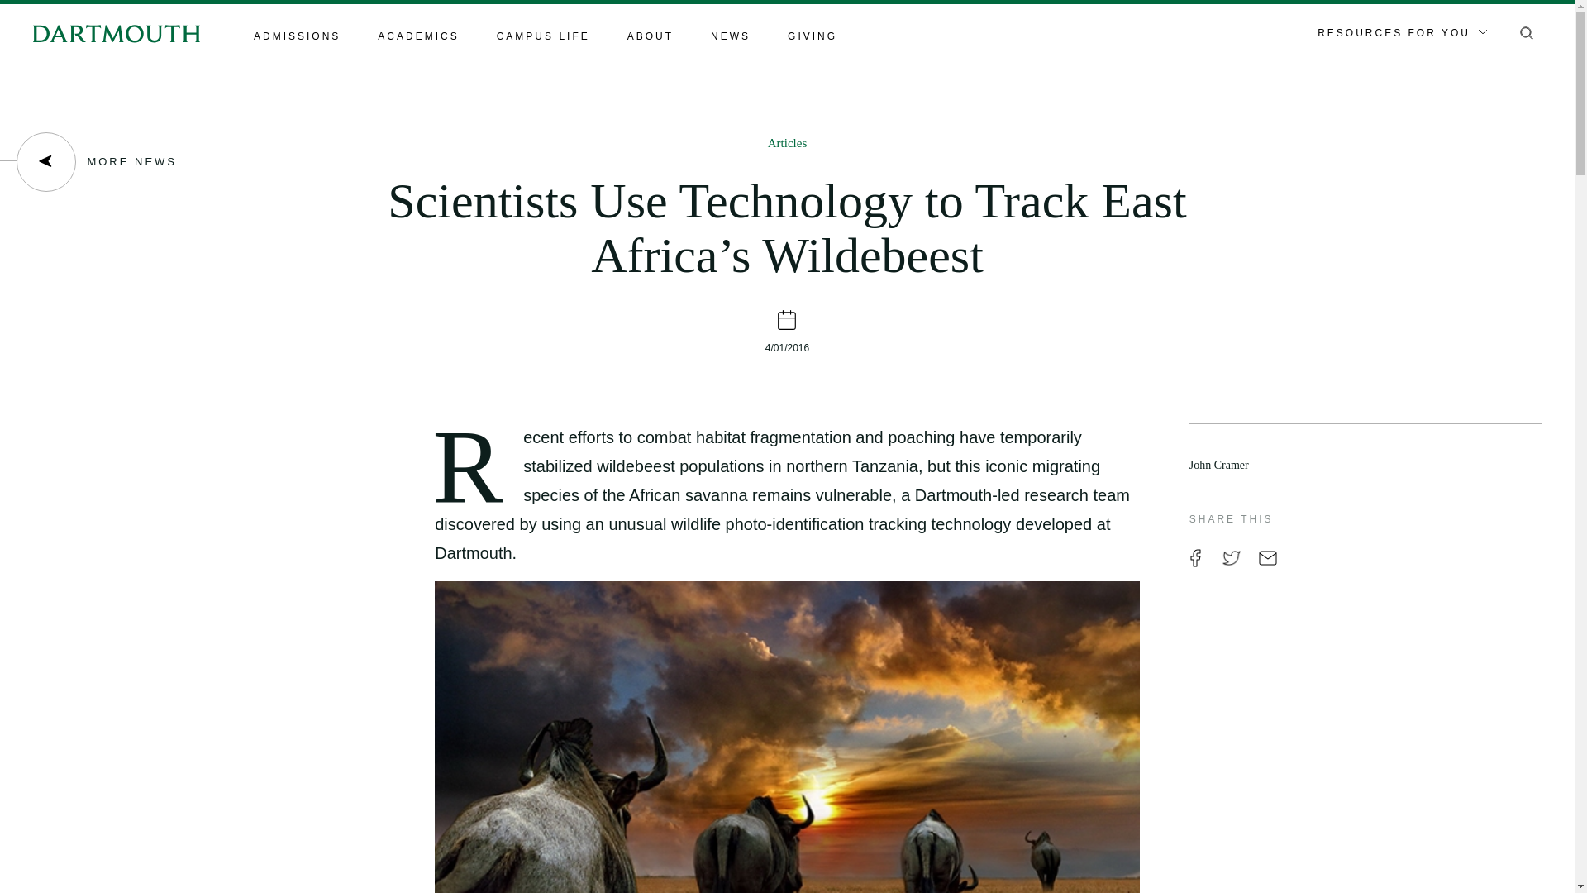 This screenshot has width=1587, height=893. Describe the element at coordinates (298, 37) in the screenshot. I see `Admissions` at that location.